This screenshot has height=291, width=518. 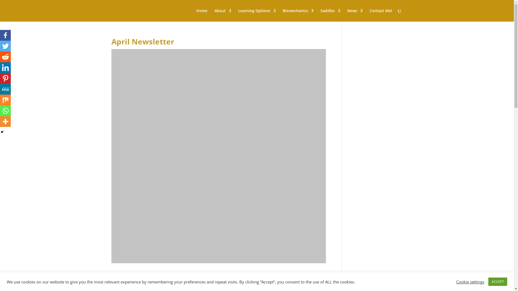 I want to click on Facebook, so click(x=5, y=35).